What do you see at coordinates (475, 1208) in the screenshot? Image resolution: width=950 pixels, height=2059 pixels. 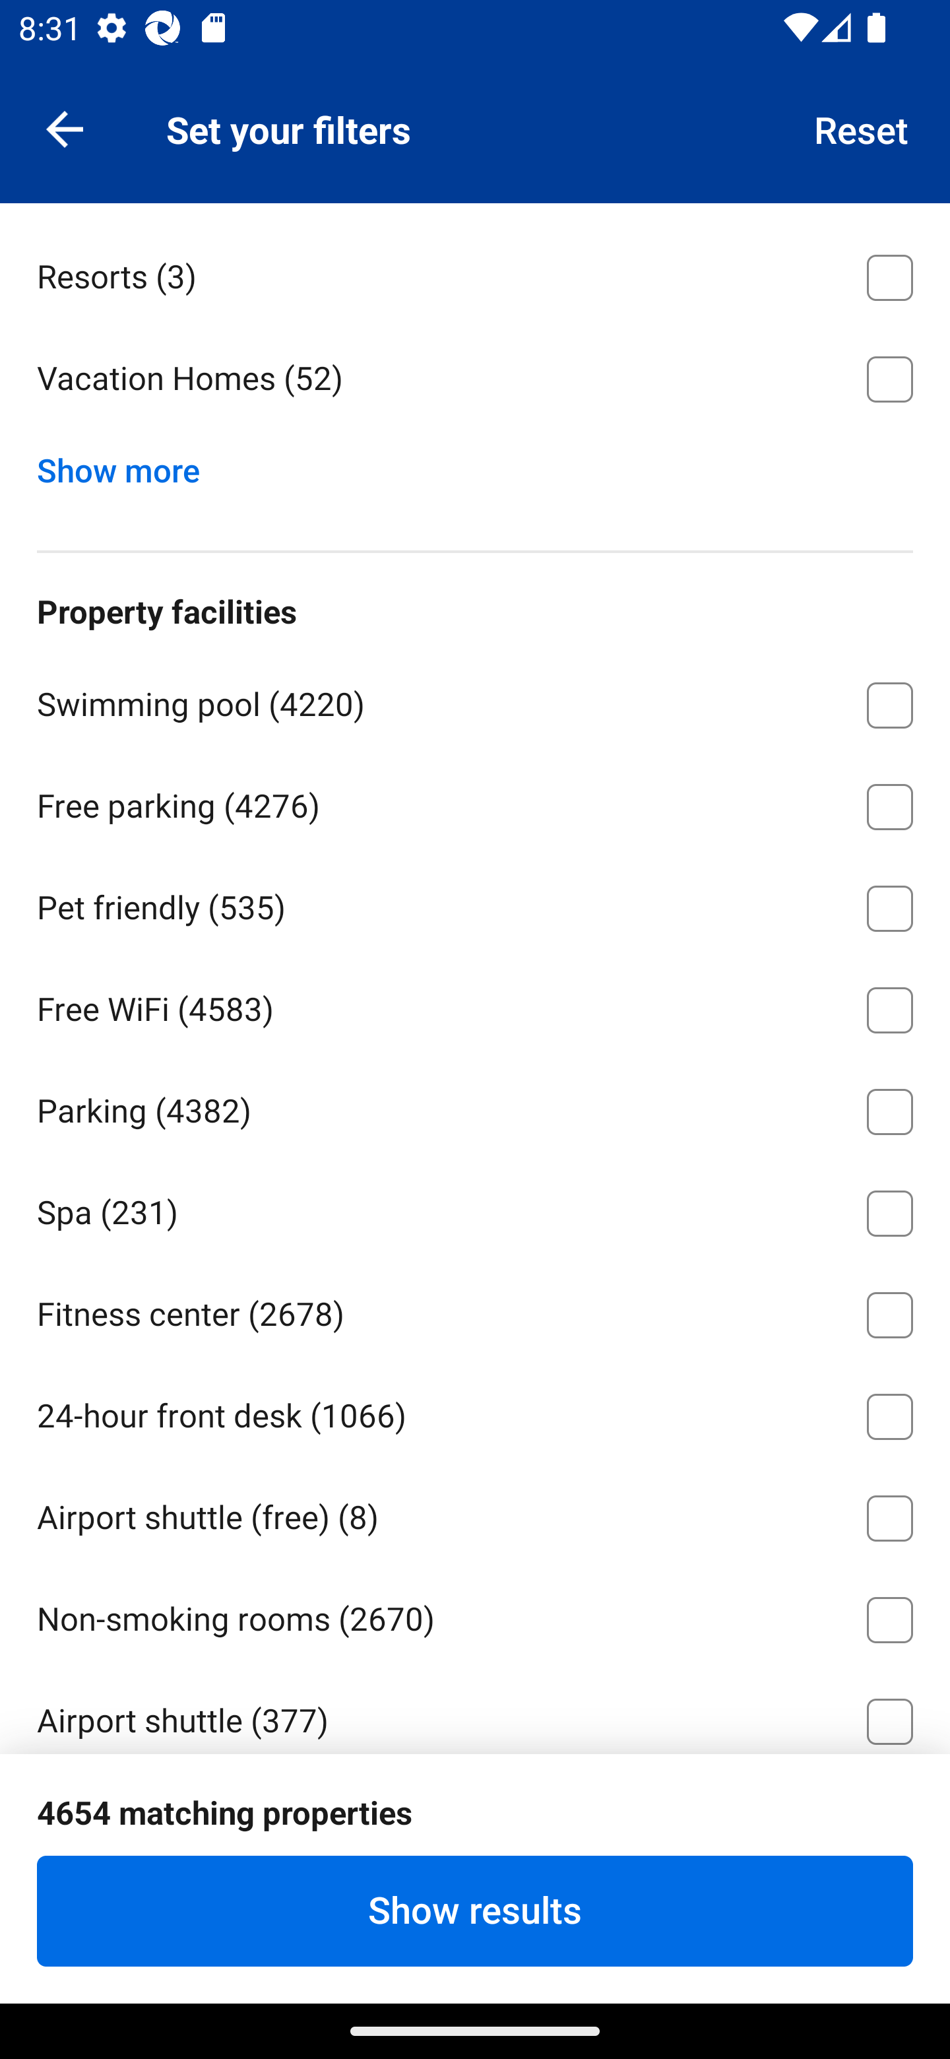 I see `Spa ⁦(231)` at bounding box center [475, 1208].